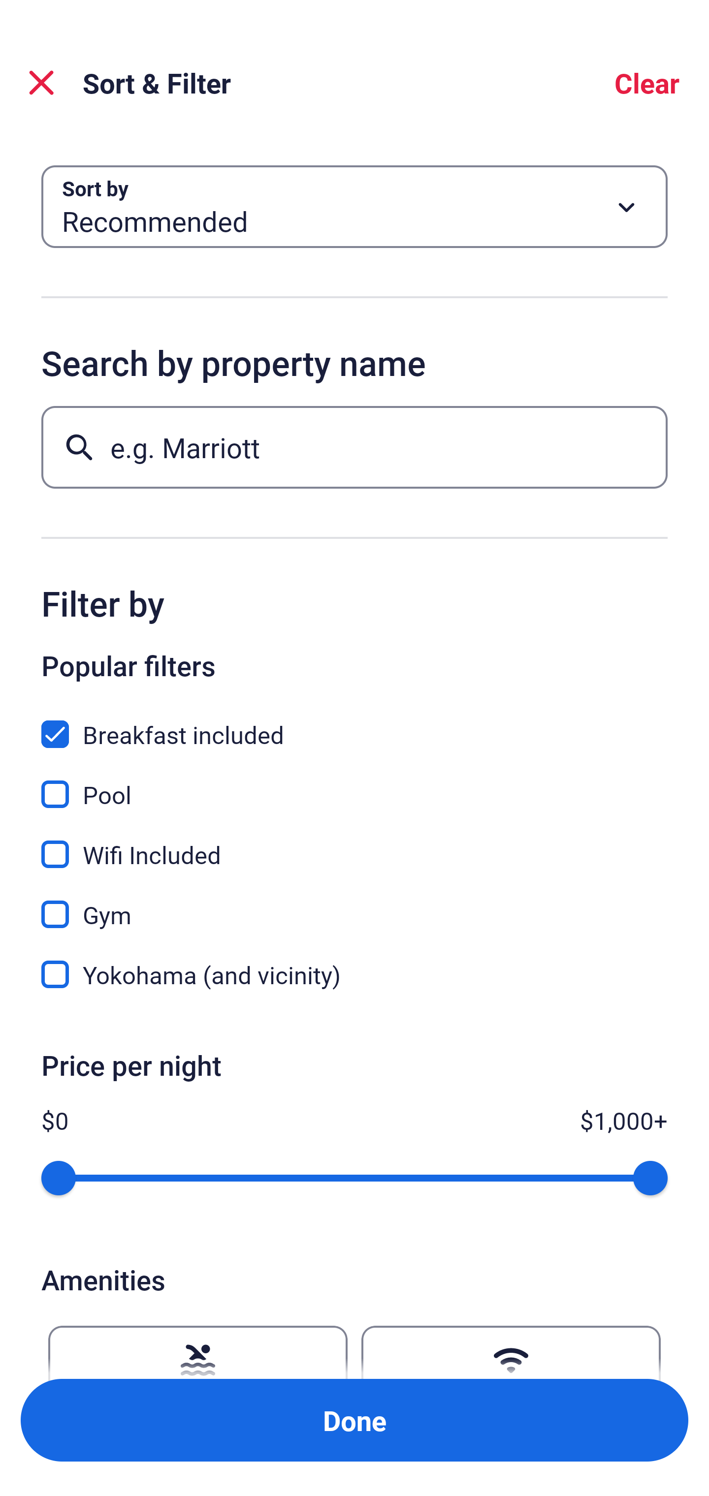  What do you see at coordinates (354, 723) in the screenshot?
I see `Breakfast included, Breakfast included` at bounding box center [354, 723].